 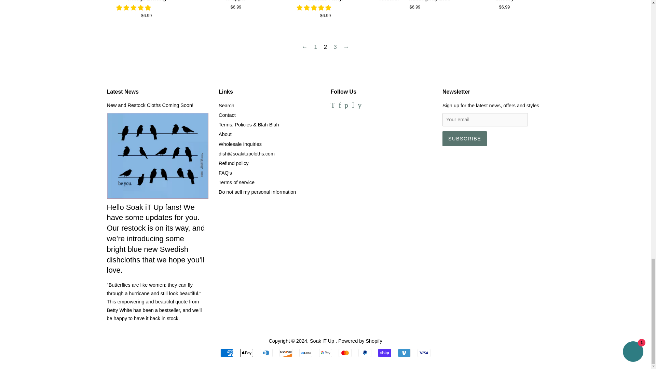 What do you see at coordinates (305, 353) in the screenshot?
I see `Meta Pay` at bounding box center [305, 353].